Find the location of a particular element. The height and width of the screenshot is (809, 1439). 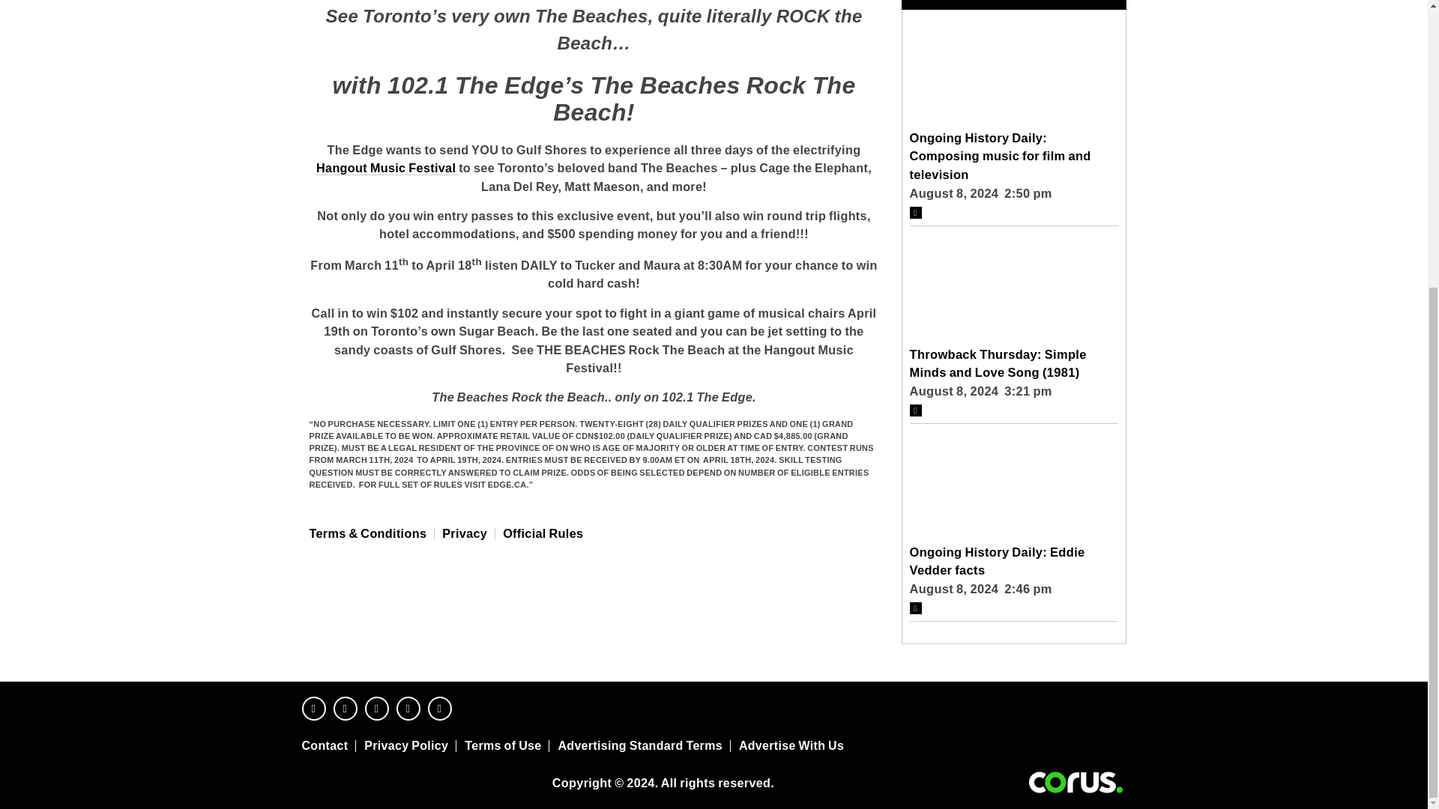

Hangout Music Festival is located at coordinates (387, 168).